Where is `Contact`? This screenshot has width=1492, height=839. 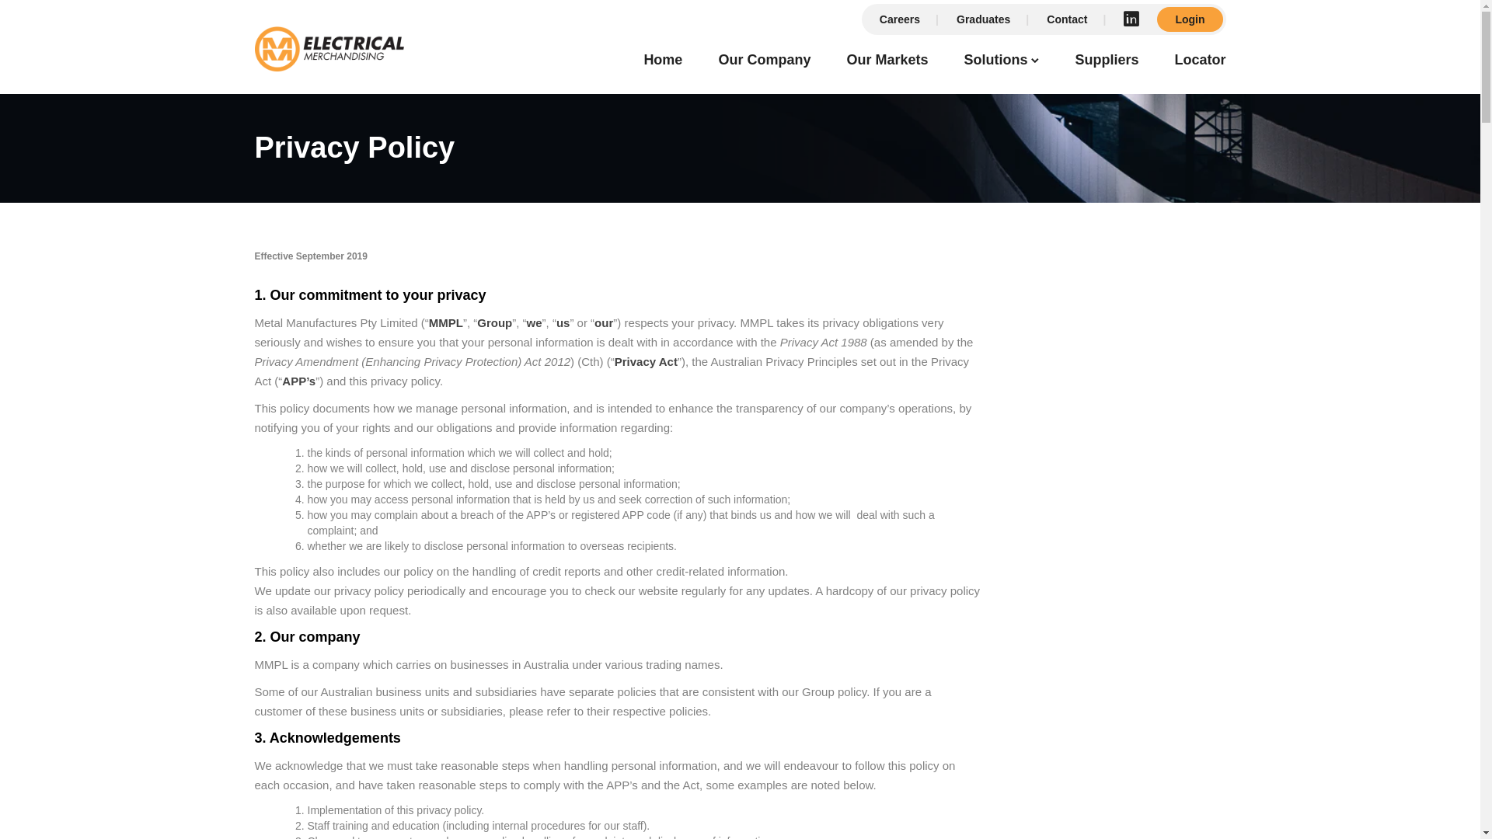
Contact is located at coordinates (1068, 19).